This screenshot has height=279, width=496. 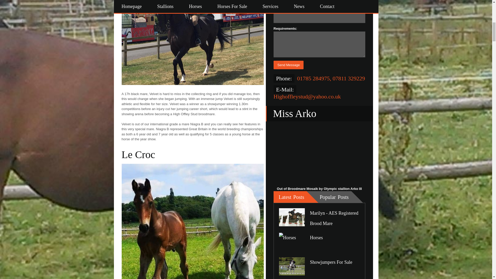 I want to click on Latest Posts, so click(x=290, y=197).